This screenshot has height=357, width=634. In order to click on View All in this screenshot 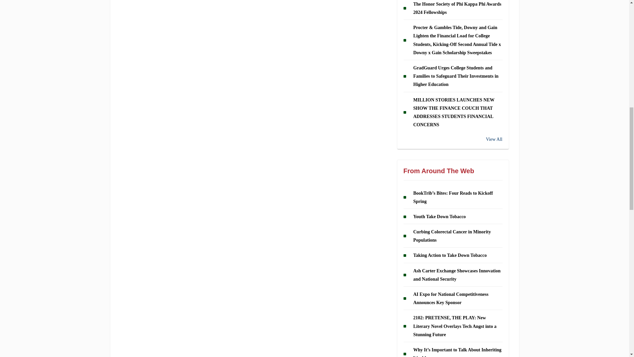, I will do `click(453, 139)`.